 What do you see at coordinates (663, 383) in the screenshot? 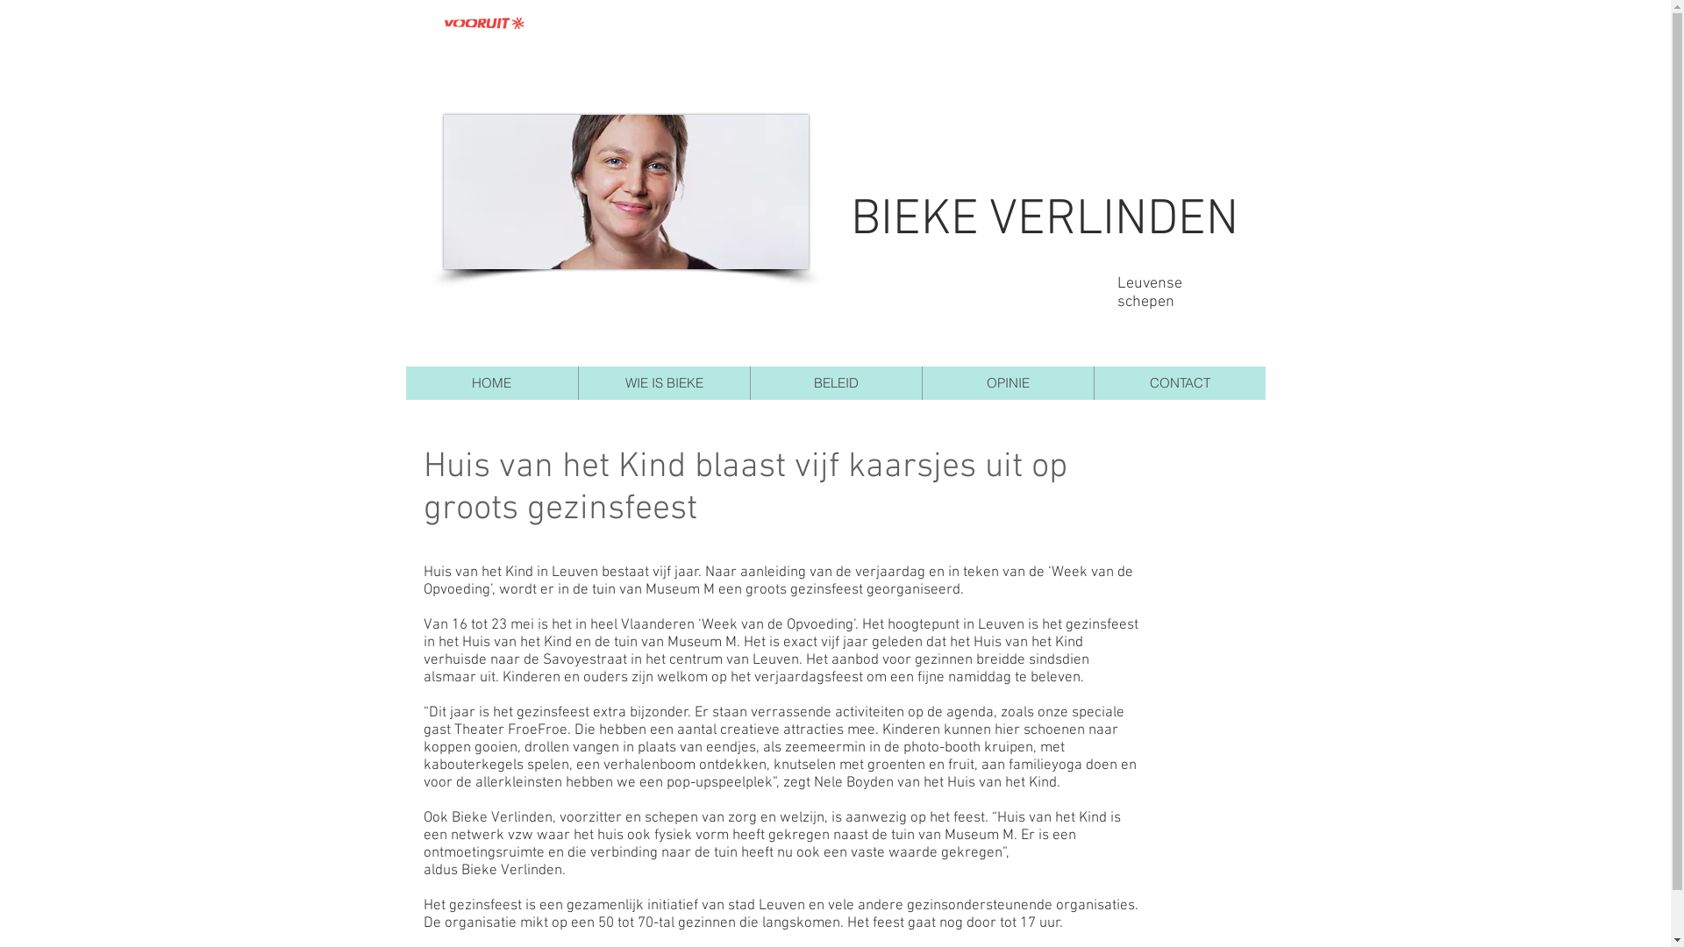
I see `WIE IS BIEKE` at bounding box center [663, 383].